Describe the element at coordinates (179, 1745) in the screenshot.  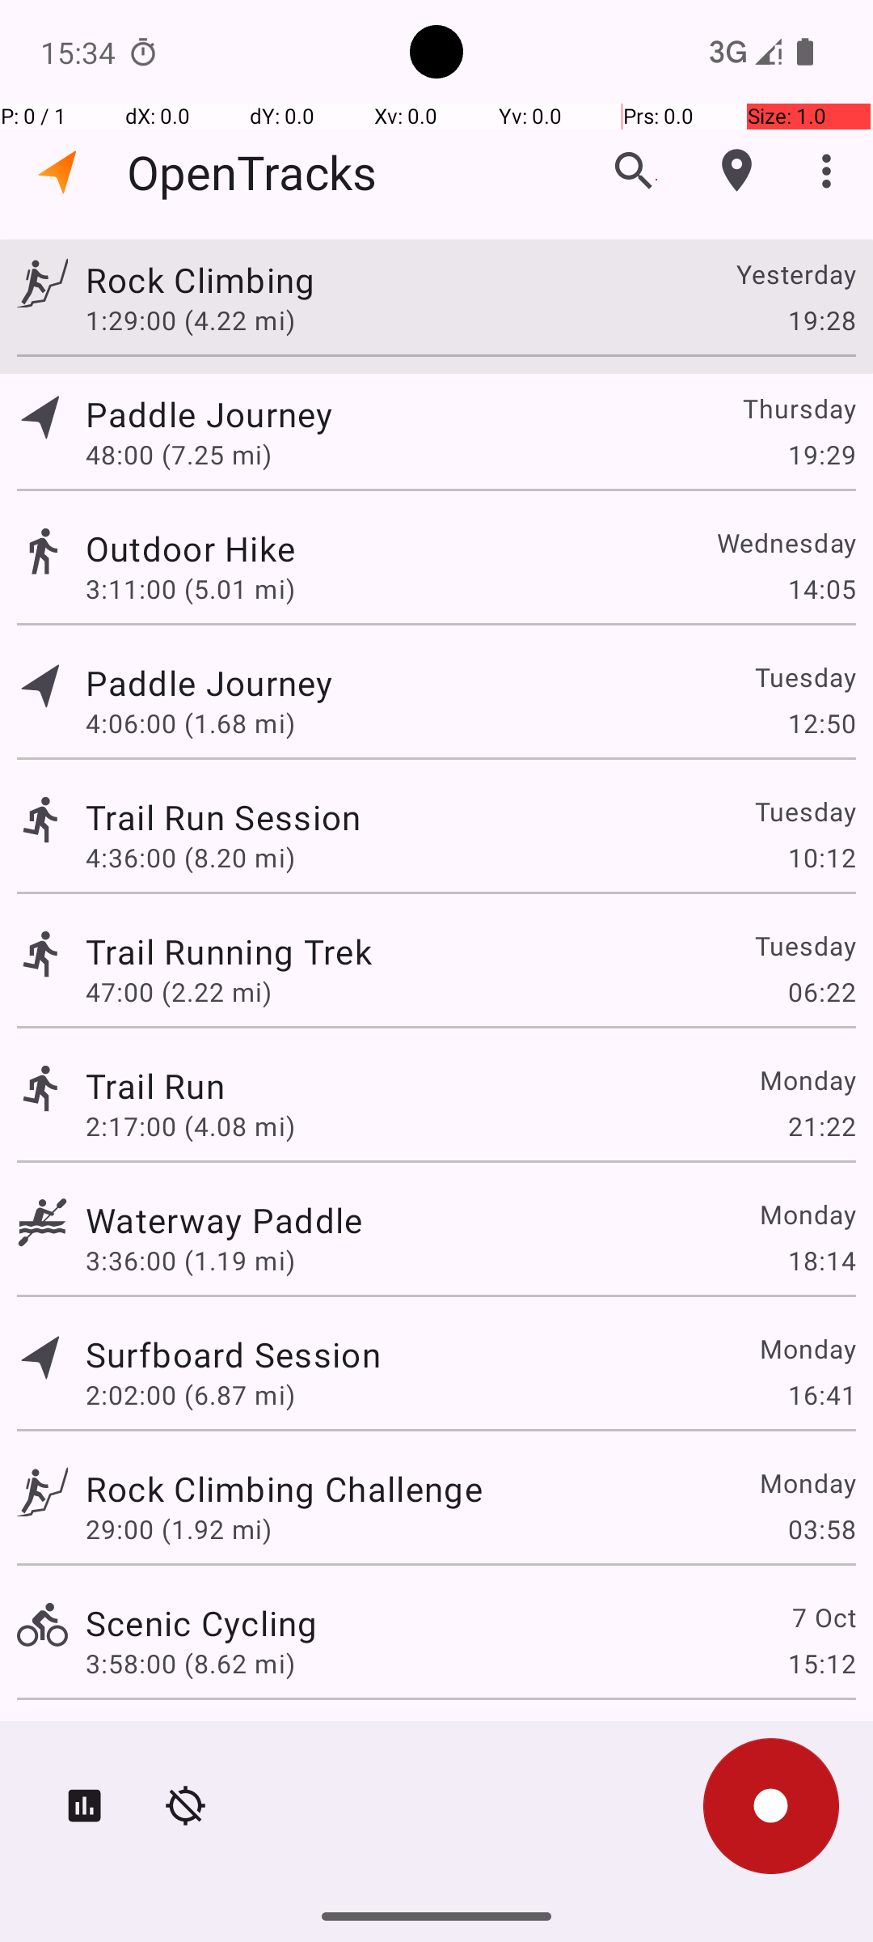
I see `Power Walk` at that location.